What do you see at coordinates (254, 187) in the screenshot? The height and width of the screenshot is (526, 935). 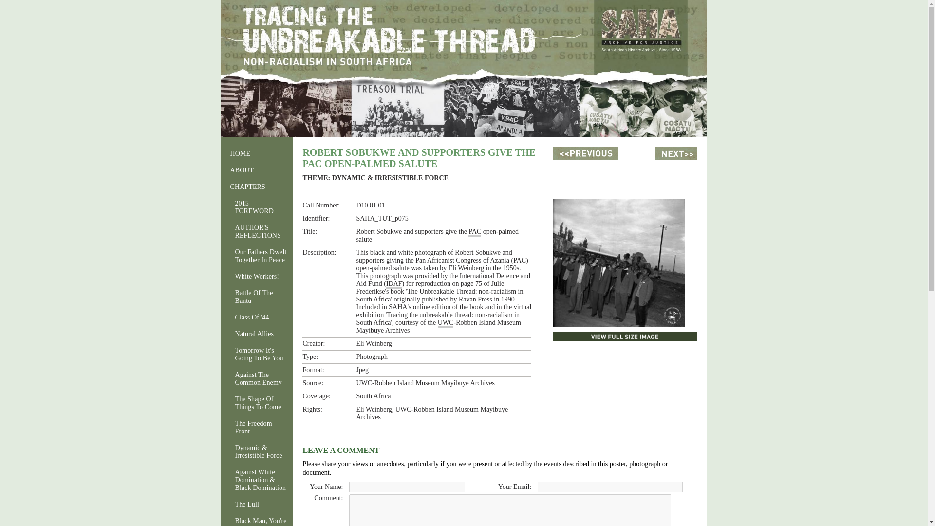 I see `CHAPTERS` at bounding box center [254, 187].